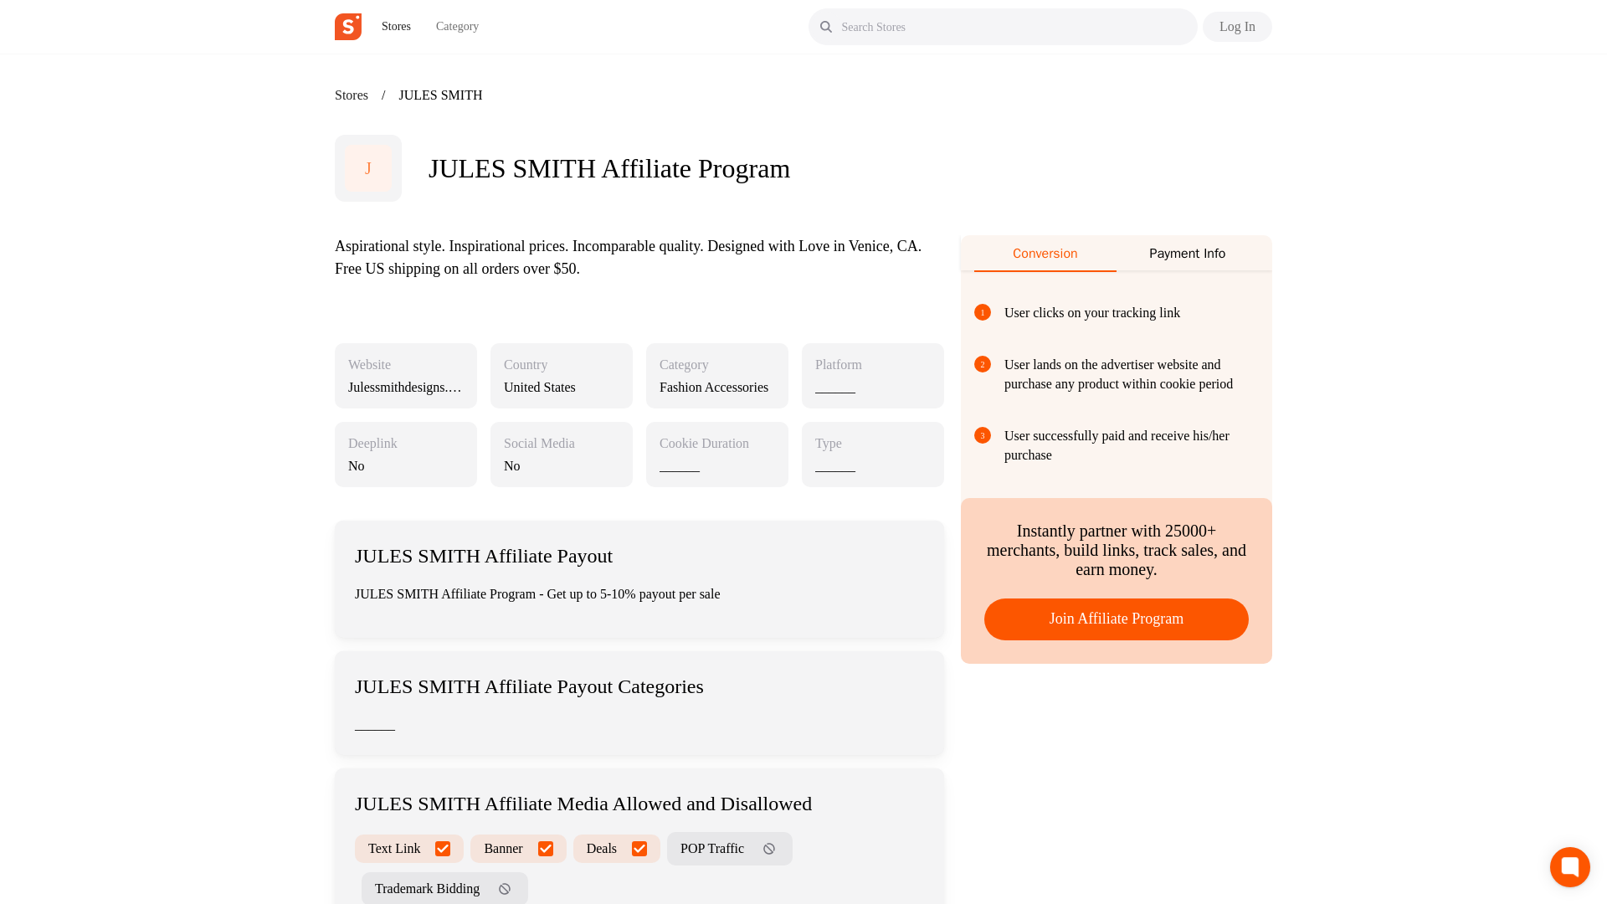 Image resolution: width=1607 pixels, height=904 pixels. Describe the element at coordinates (838, 365) in the screenshot. I see `Platform` at that location.